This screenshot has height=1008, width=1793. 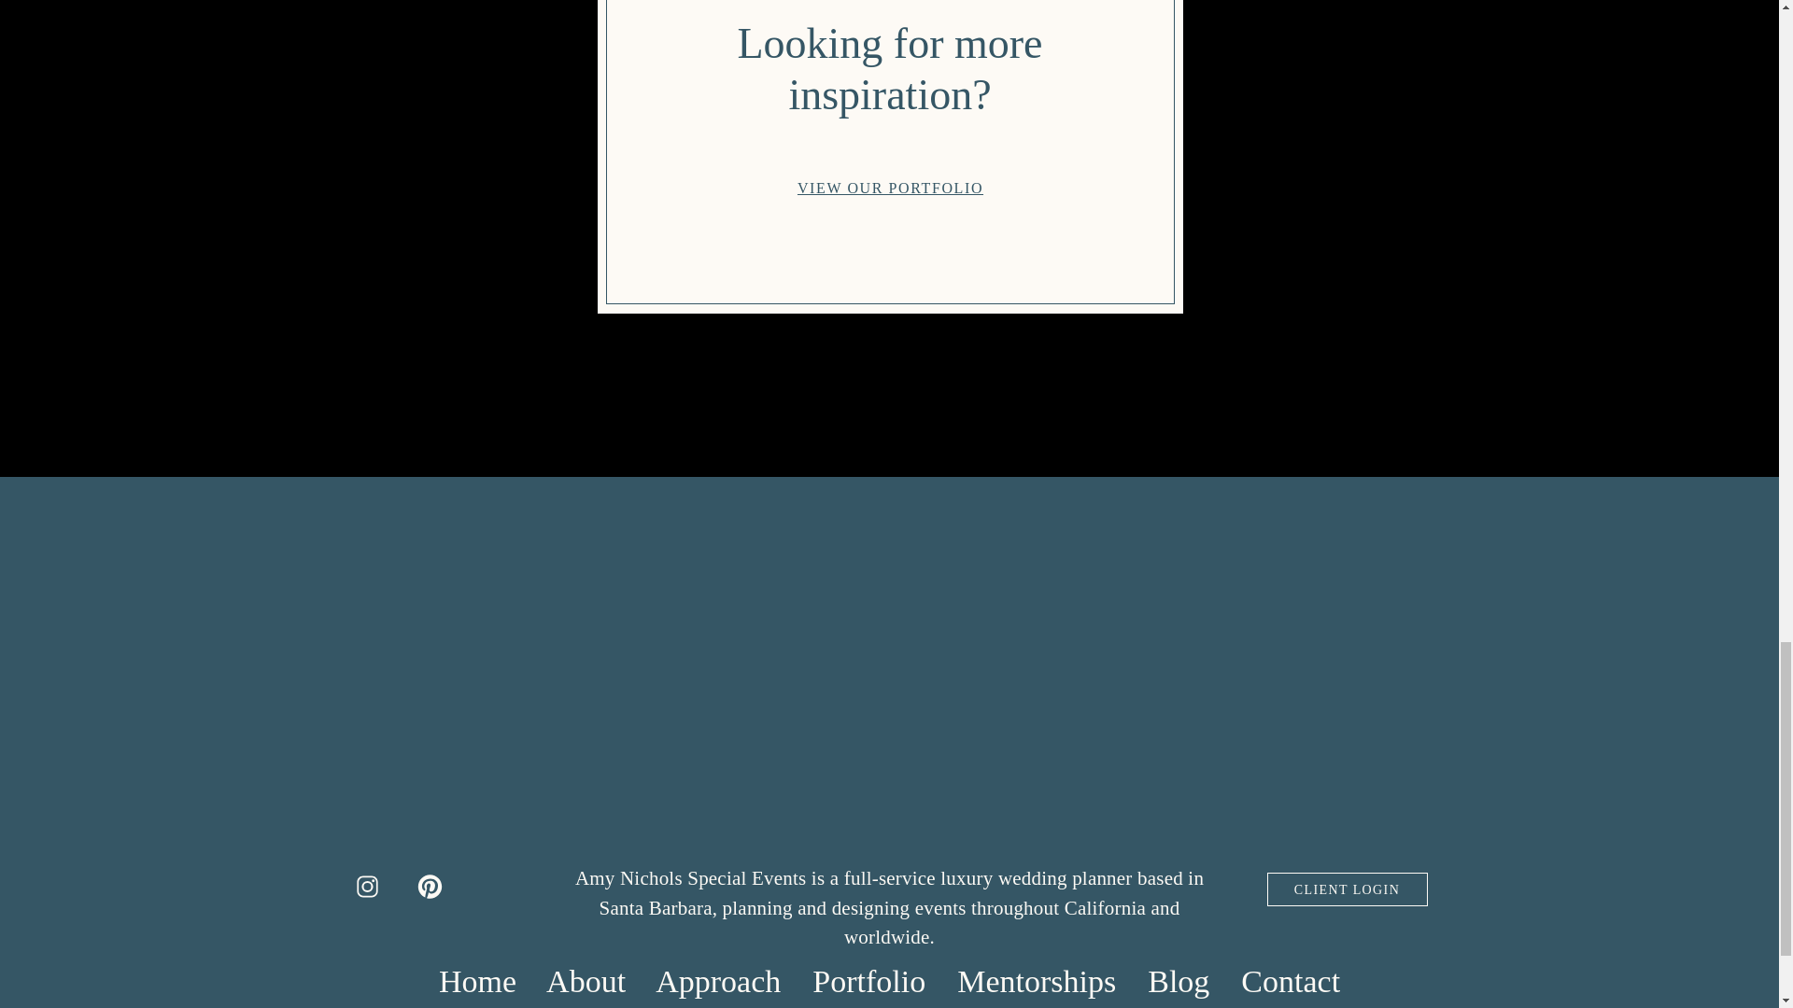 I want to click on Share, so click(x=479, y=115).